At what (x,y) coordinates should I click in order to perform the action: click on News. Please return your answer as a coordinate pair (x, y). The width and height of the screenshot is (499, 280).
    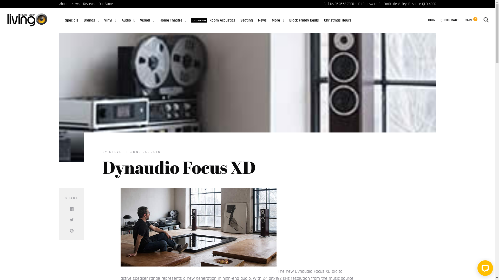
    Looking at the image, I should click on (75, 4).